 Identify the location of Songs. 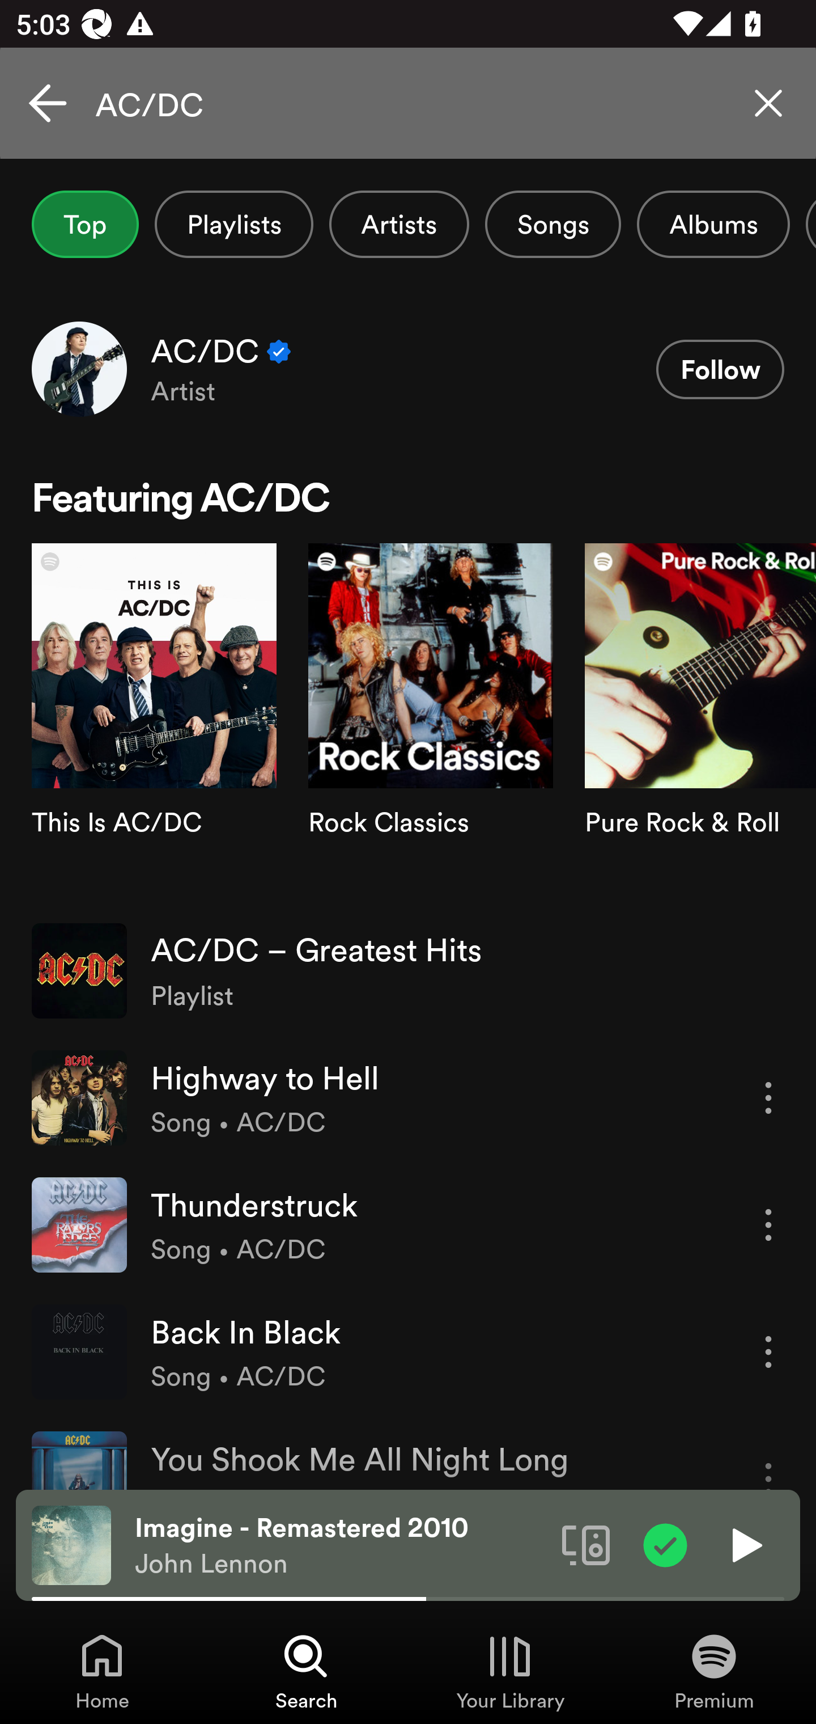
(552, 224).